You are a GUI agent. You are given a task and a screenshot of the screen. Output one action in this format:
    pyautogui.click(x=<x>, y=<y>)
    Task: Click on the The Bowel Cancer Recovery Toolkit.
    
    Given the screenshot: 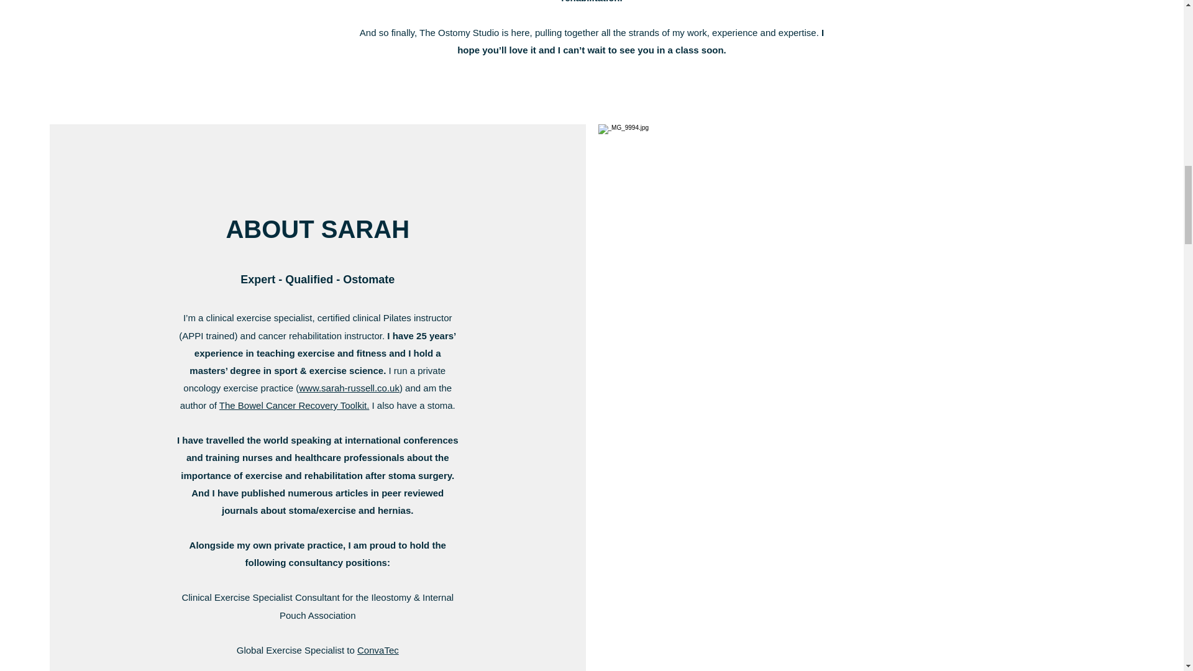 What is the action you would take?
    pyautogui.click(x=295, y=405)
    